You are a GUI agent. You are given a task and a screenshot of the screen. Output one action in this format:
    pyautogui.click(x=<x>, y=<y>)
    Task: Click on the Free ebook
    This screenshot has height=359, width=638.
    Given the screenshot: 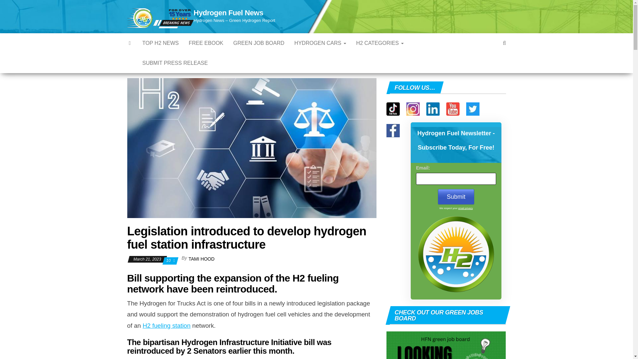 What is the action you would take?
    pyautogui.click(x=206, y=43)
    